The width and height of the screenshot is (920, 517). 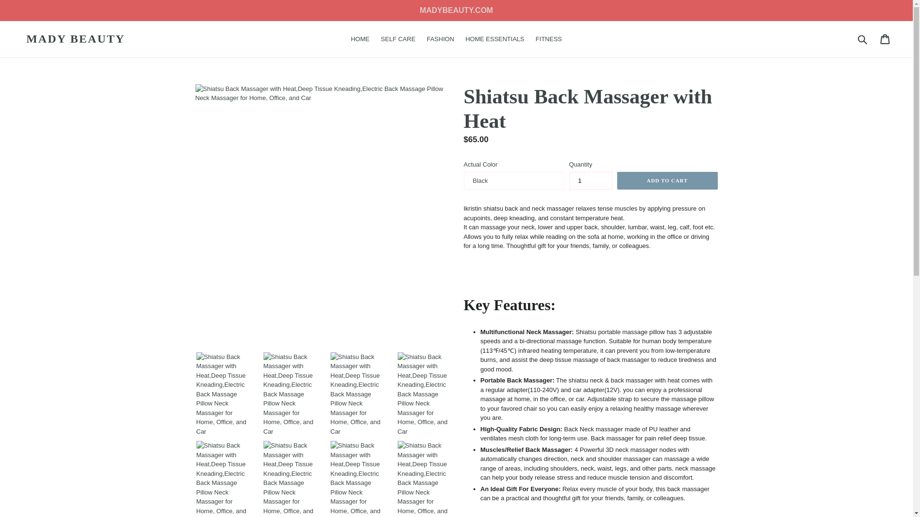 What do you see at coordinates (441, 39) in the screenshot?
I see `MADY BEAUTY` at bounding box center [441, 39].